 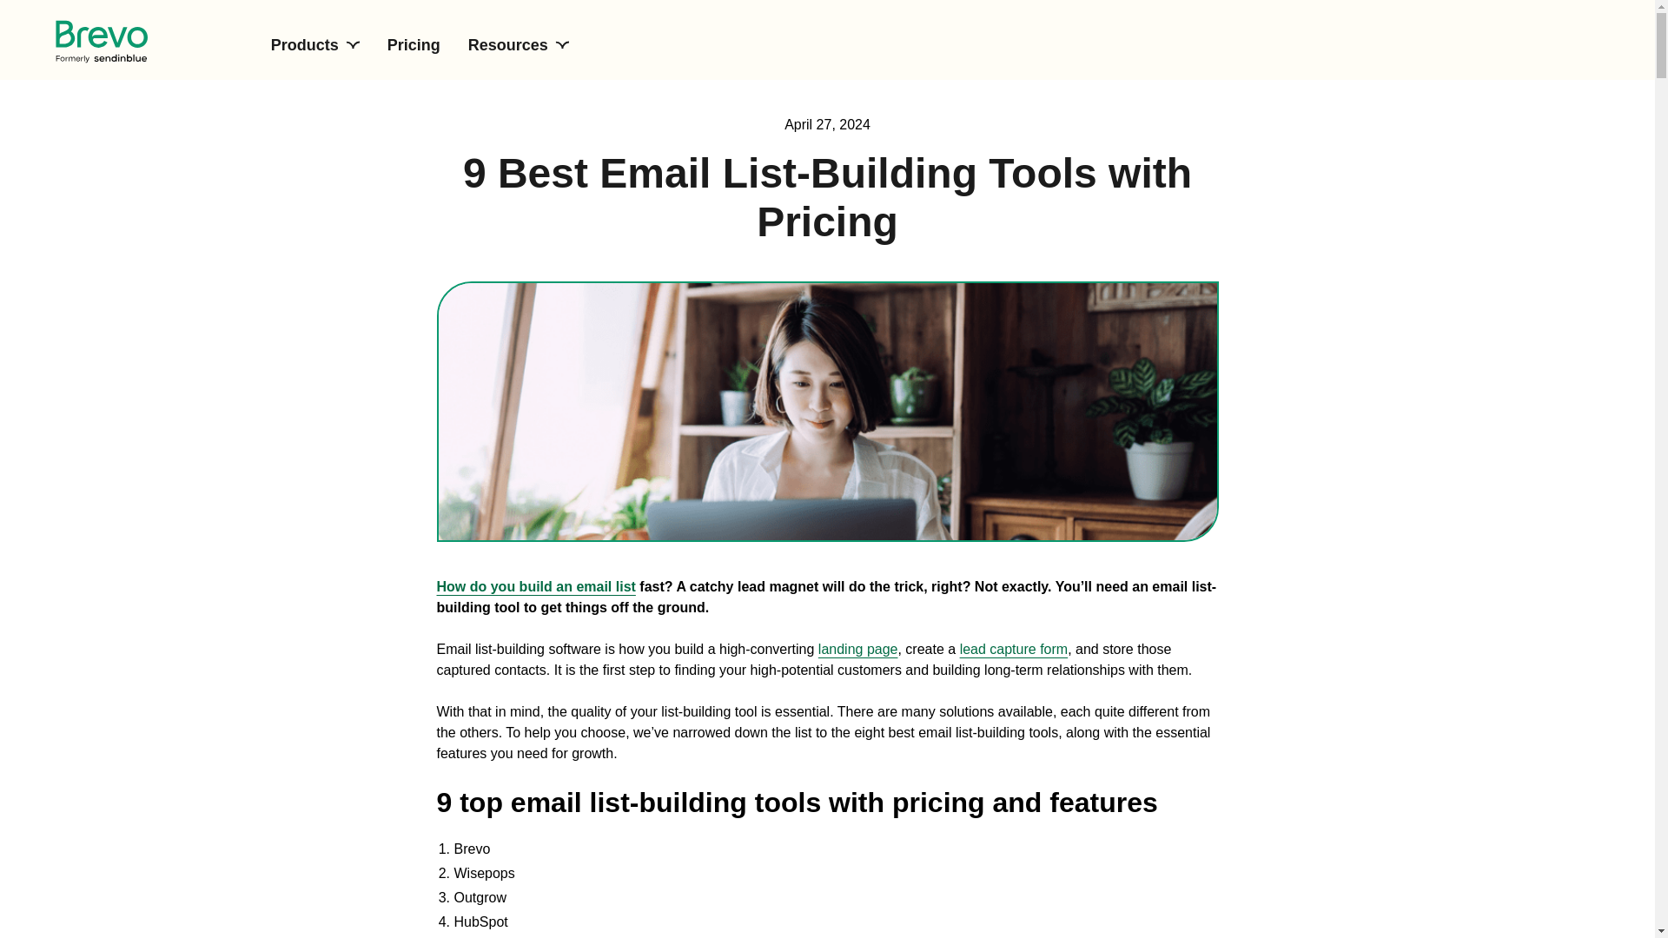 I want to click on Resources, so click(x=518, y=44).